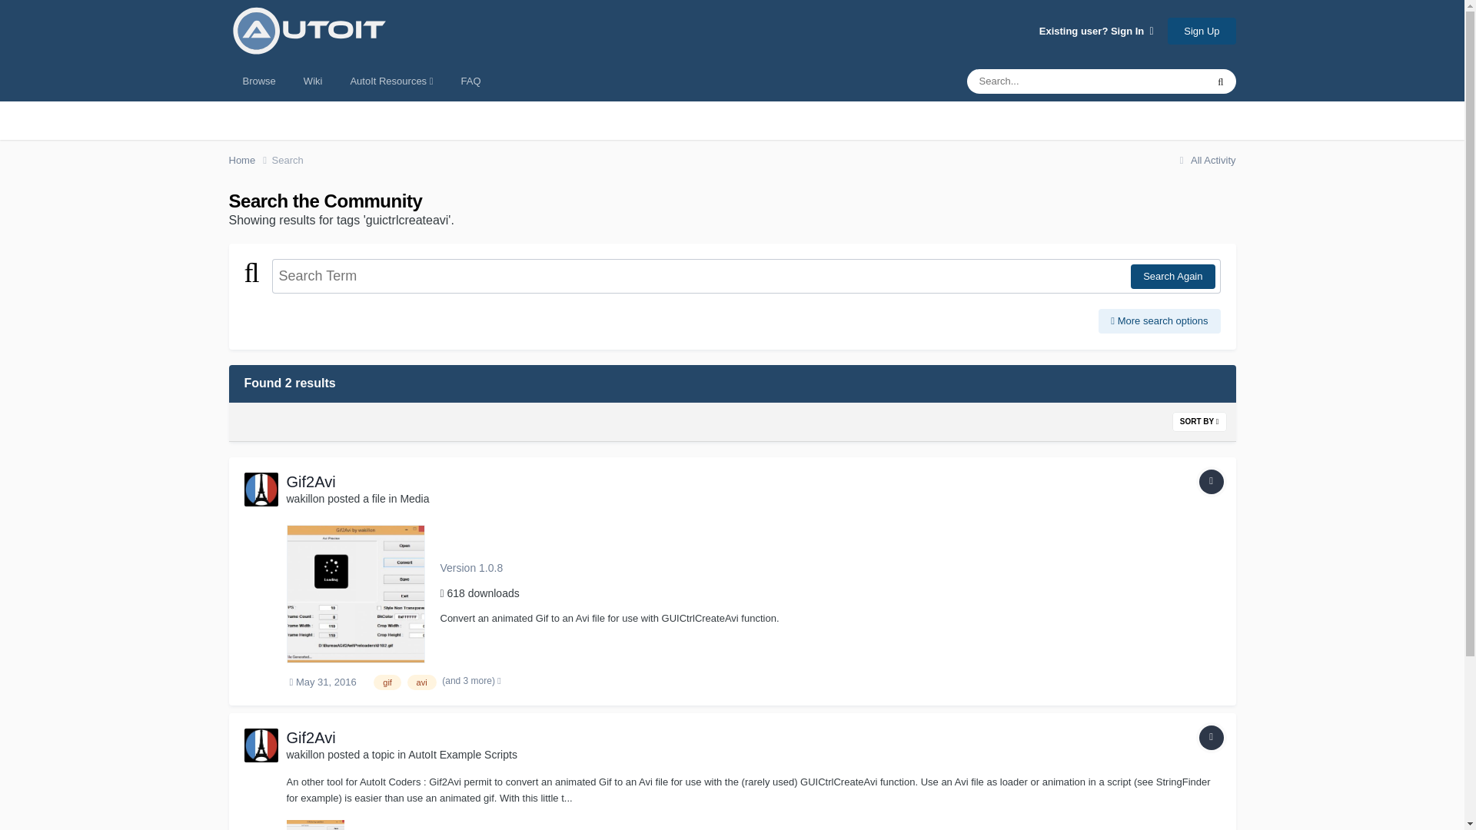  What do you see at coordinates (1159, 321) in the screenshot?
I see `More search options` at bounding box center [1159, 321].